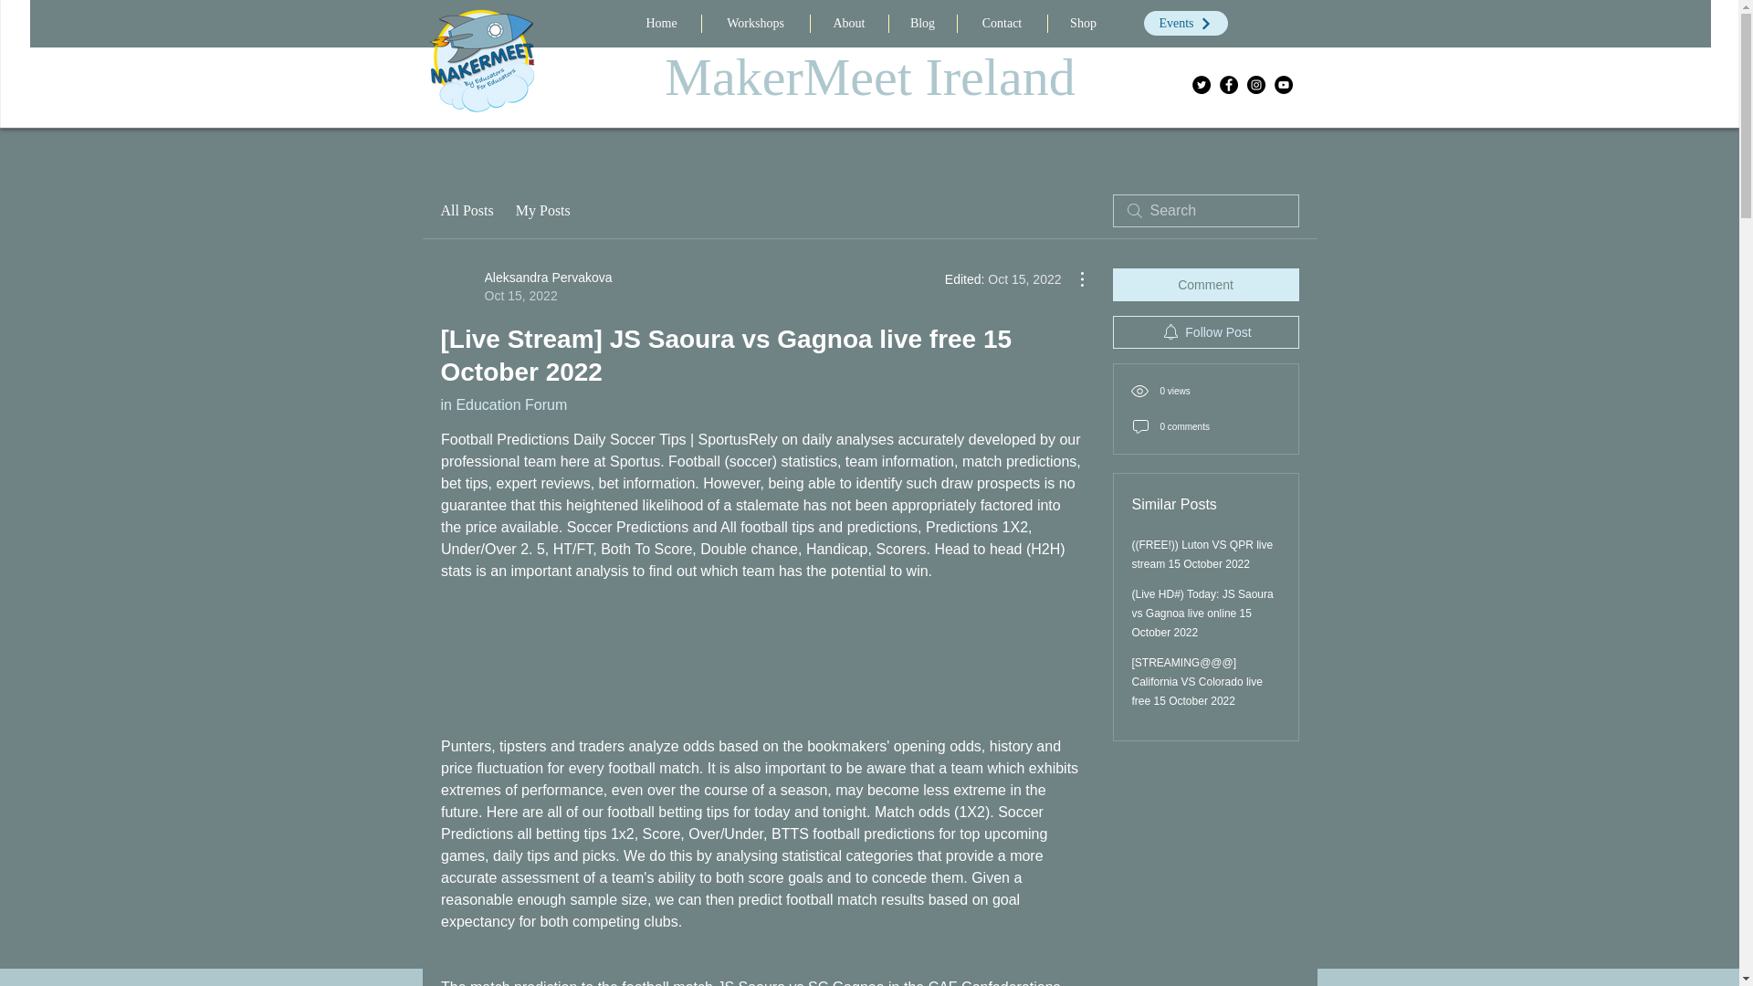 The image size is (1753, 986). What do you see at coordinates (542, 211) in the screenshot?
I see `Homepage` at bounding box center [542, 211].